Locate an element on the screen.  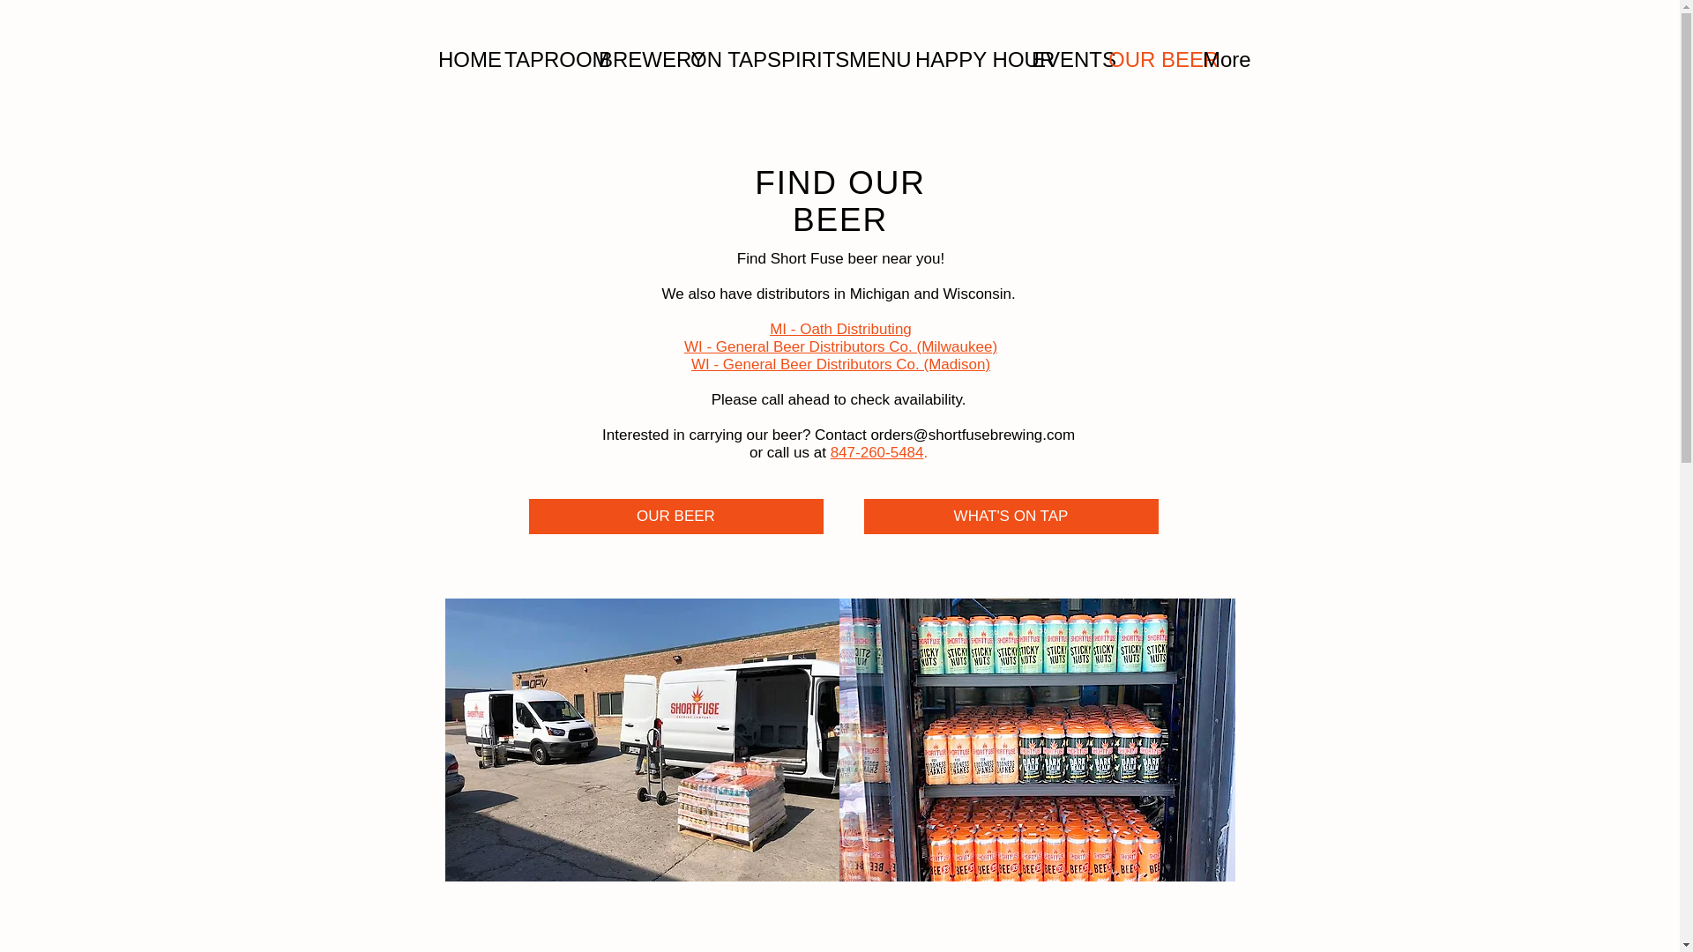
OUR BEER is located at coordinates (1143, 59).